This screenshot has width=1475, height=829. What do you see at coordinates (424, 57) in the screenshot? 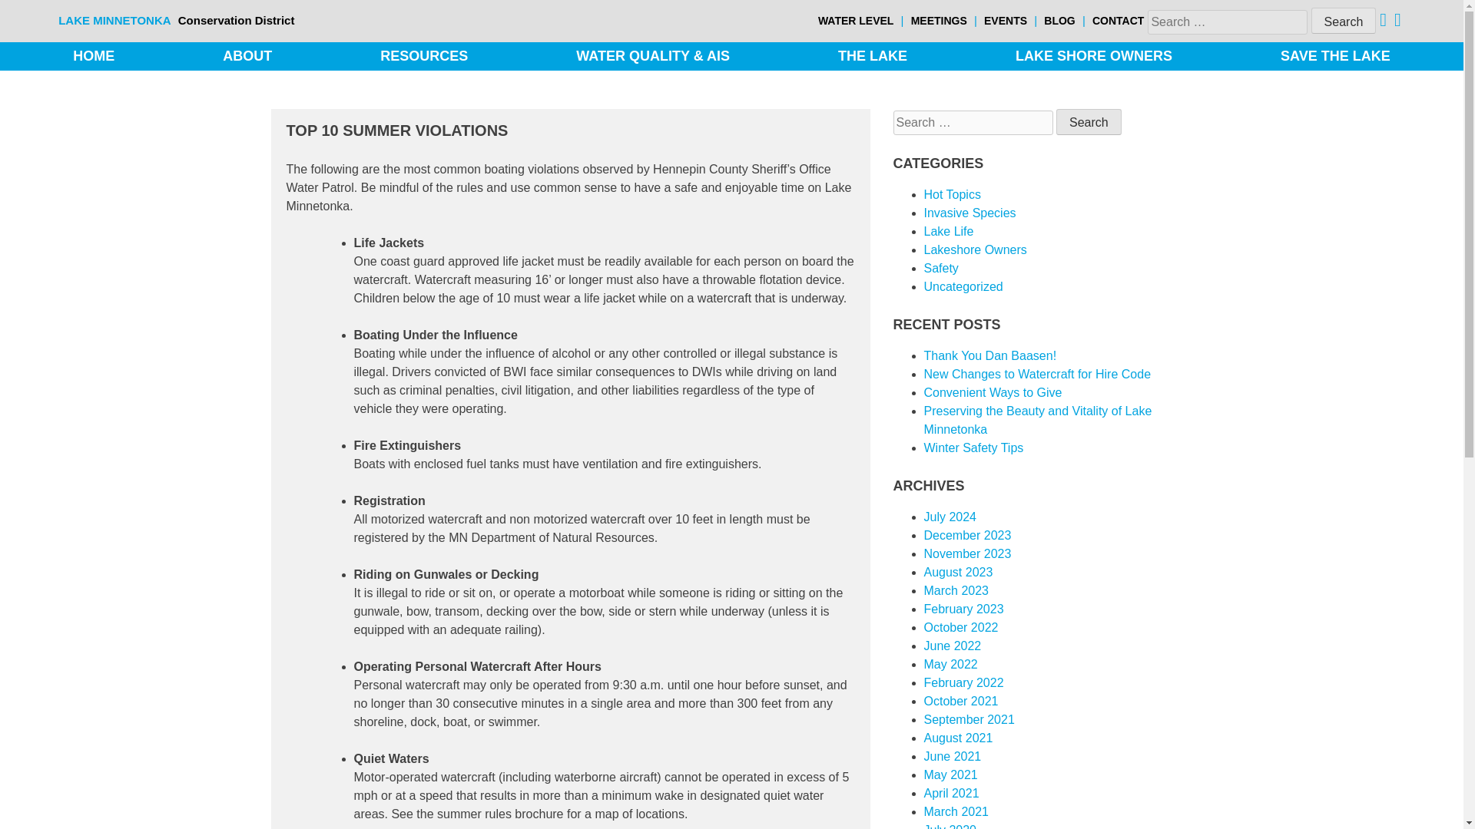
I see `RESOURCES` at bounding box center [424, 57].